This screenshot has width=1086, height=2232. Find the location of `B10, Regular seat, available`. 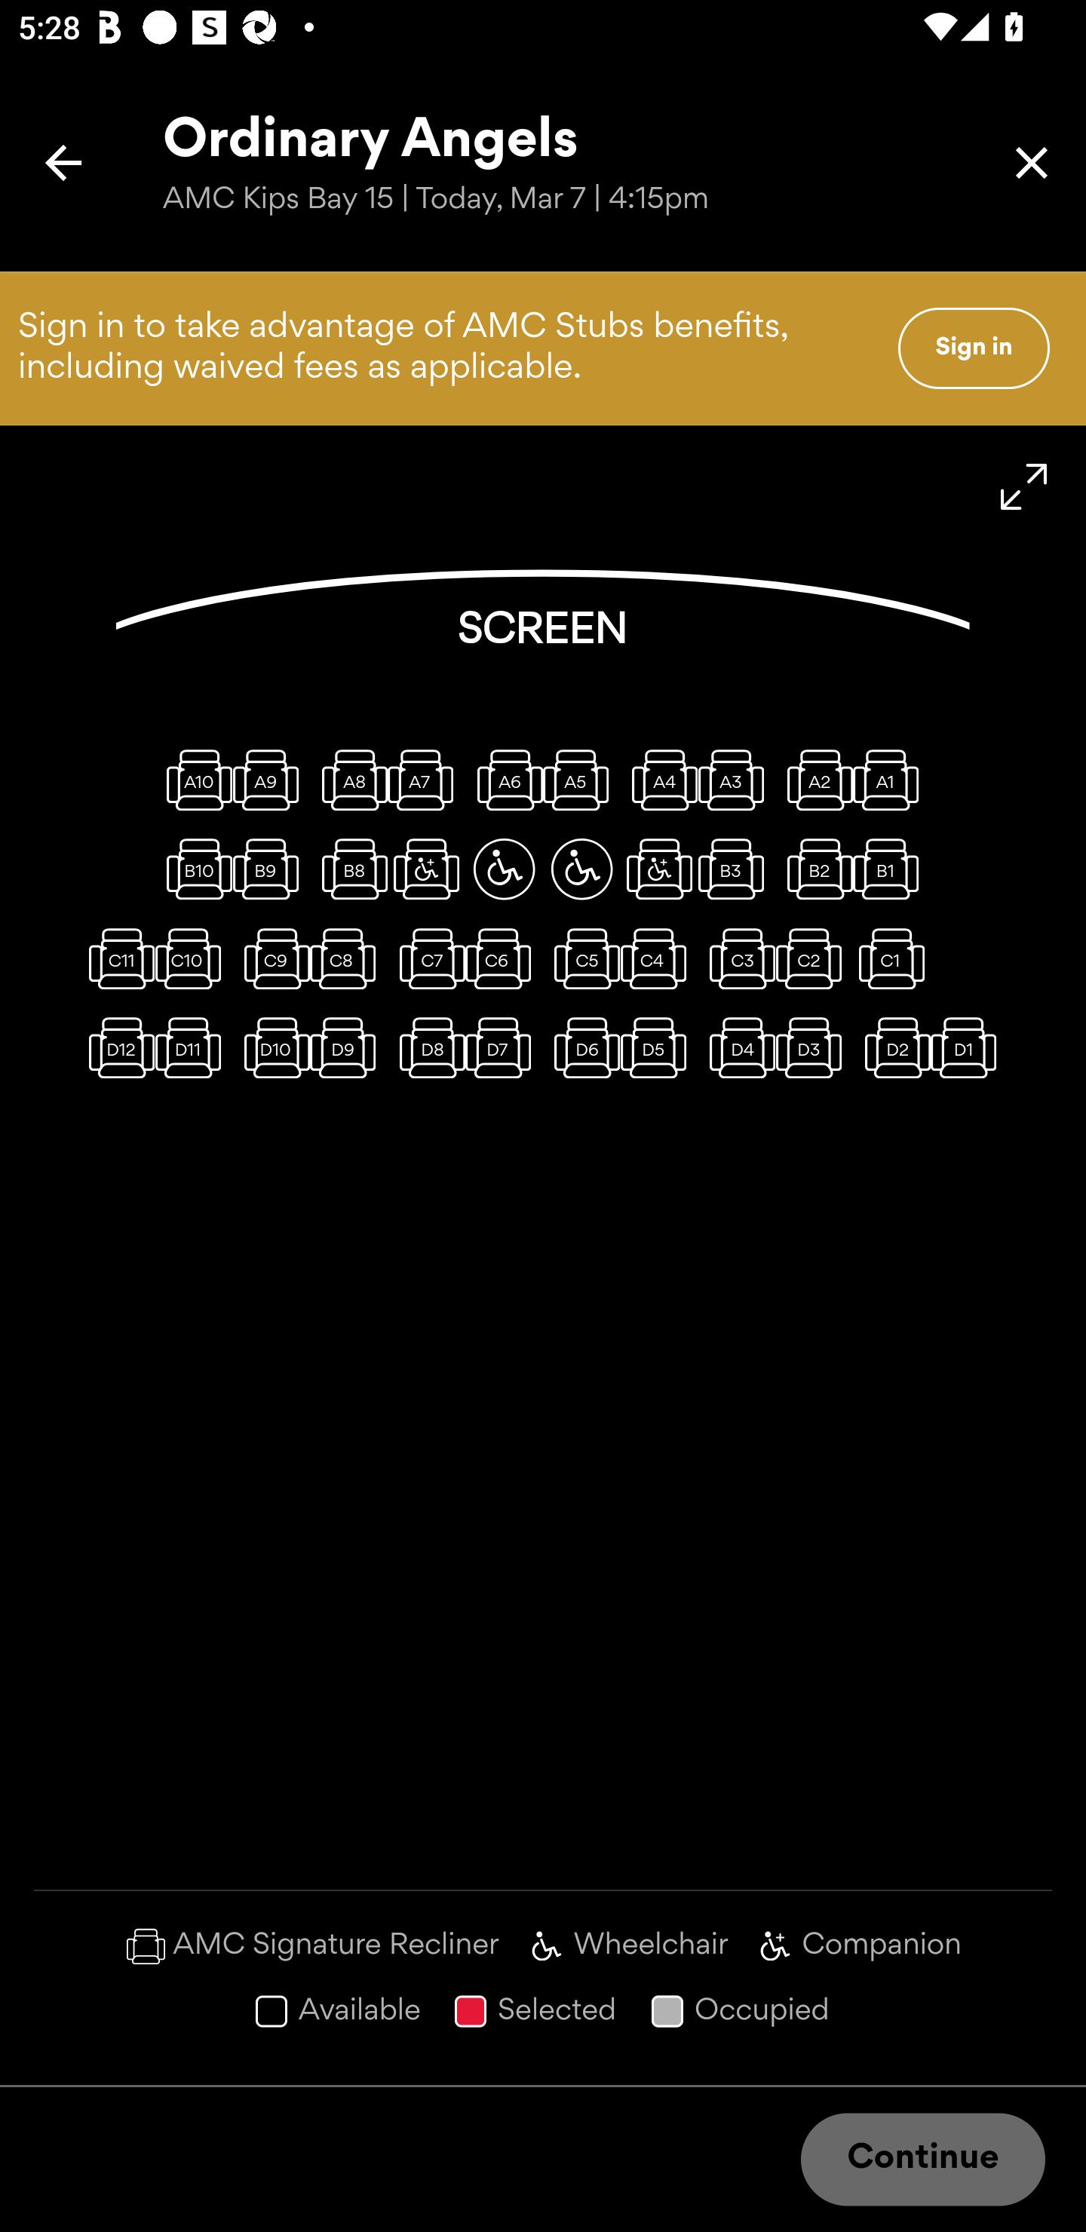

B10, Regular seat, available is located at coordinates (194, 869).